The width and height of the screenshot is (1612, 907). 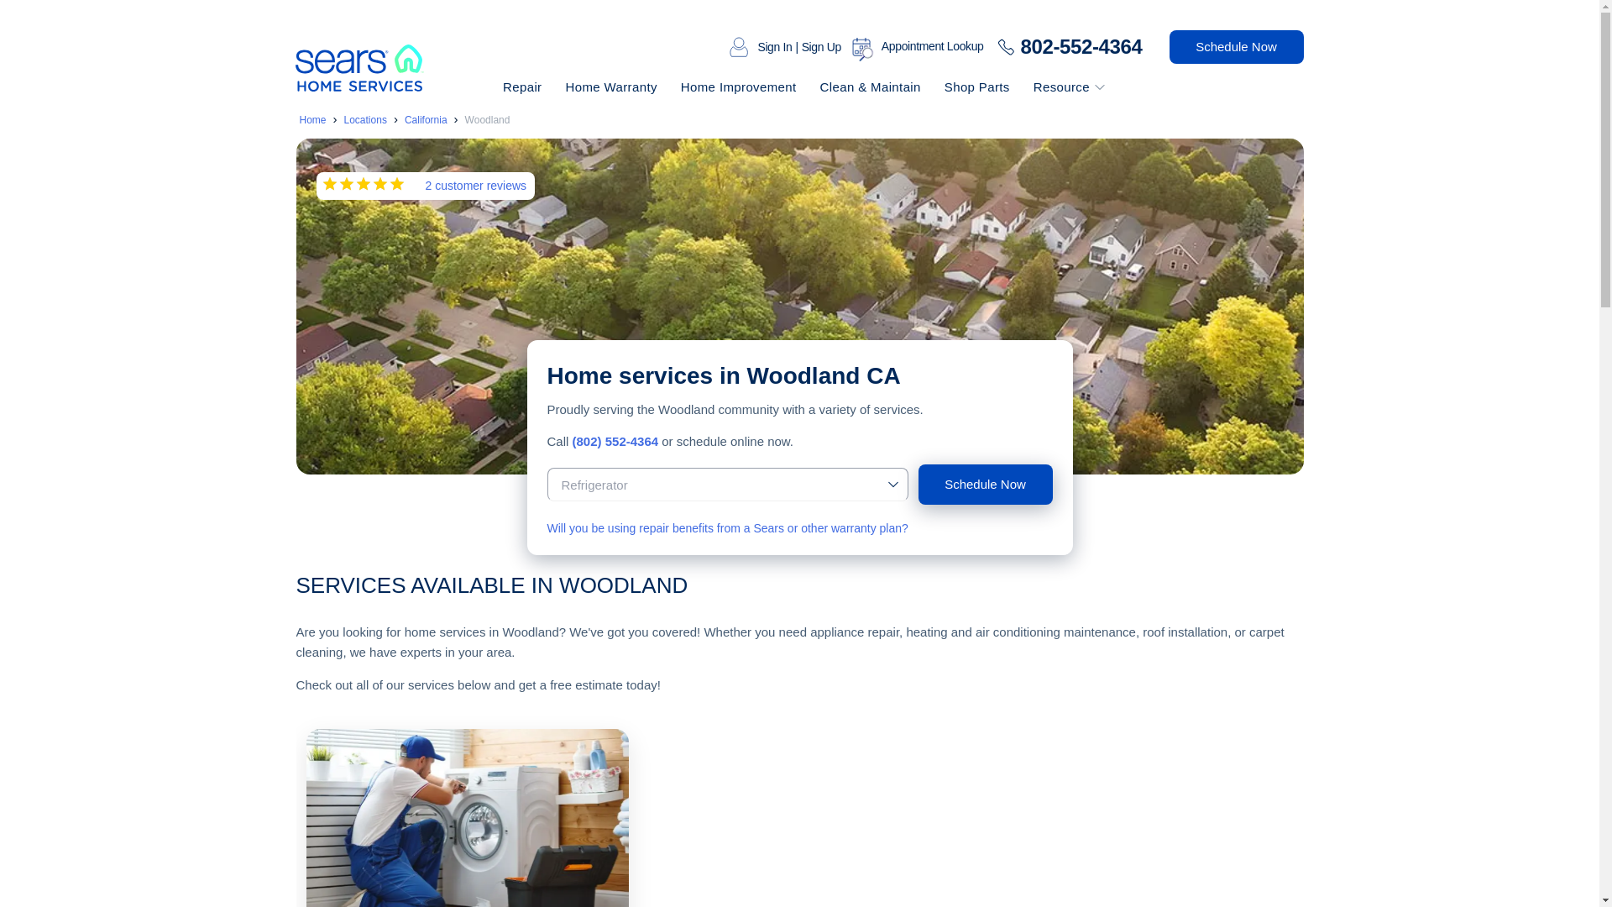 I want to click on Resource, so click(x=1056, y=87).